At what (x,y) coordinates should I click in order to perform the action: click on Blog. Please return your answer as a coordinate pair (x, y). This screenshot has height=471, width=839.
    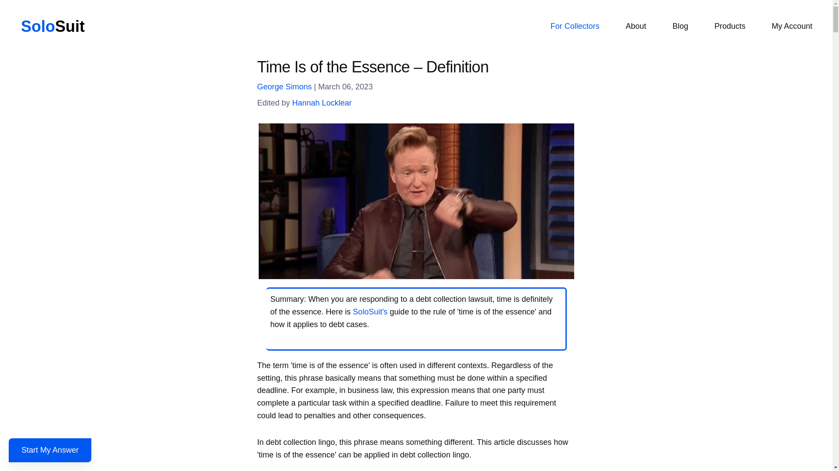
    Looking at the image, I should click on (680, 26).